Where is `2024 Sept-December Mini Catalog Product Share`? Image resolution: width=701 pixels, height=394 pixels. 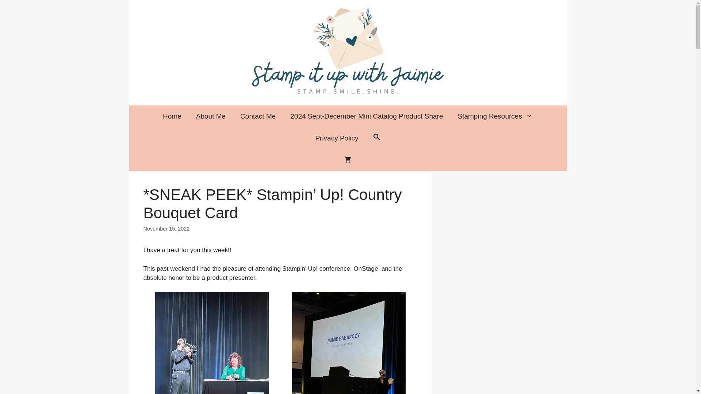
2024 Sept-December Mini Catalog Product Share is located at coordinates (367, 116).